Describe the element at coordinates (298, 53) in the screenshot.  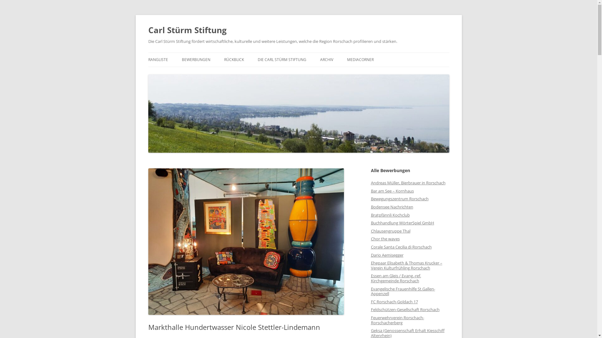
I see `Zum Inhalt springen` at that location.